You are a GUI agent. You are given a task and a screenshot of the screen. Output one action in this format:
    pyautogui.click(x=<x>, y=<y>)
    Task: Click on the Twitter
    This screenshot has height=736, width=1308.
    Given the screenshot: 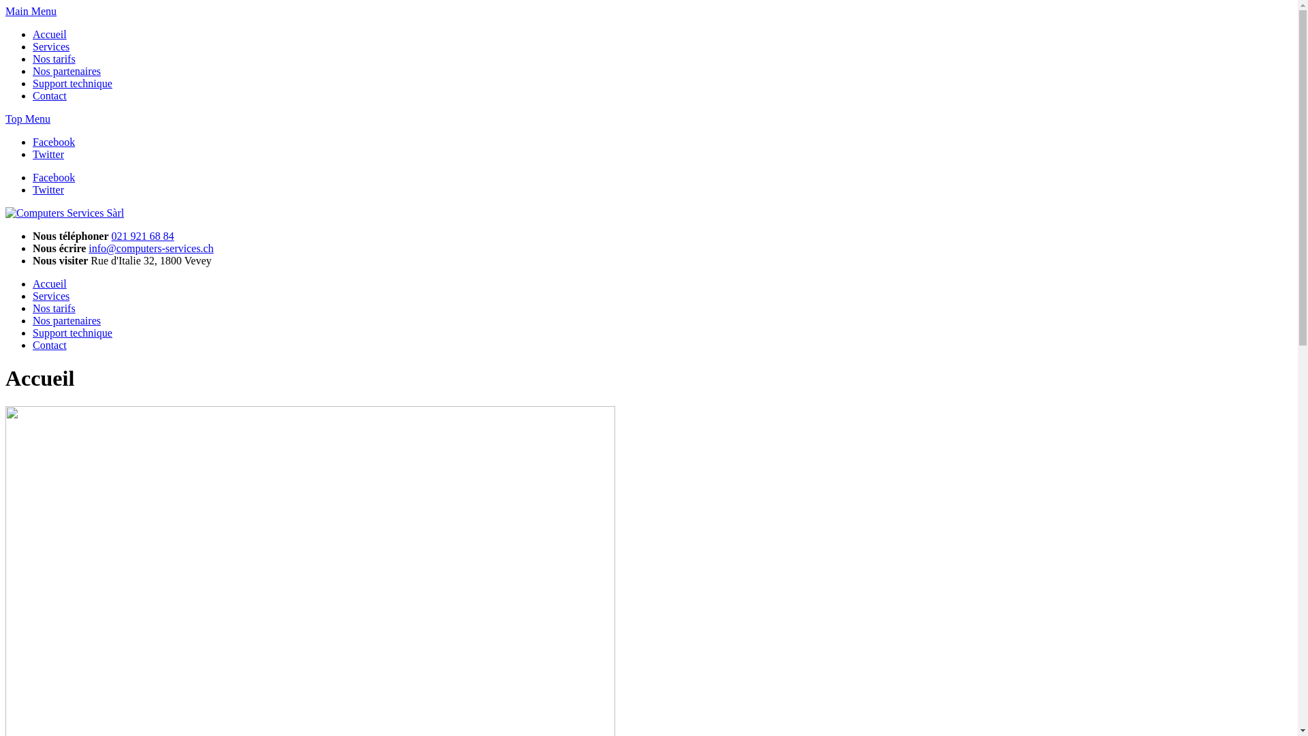 What is the action you would take?
    pyautogui.click(x=48, y=154)
    